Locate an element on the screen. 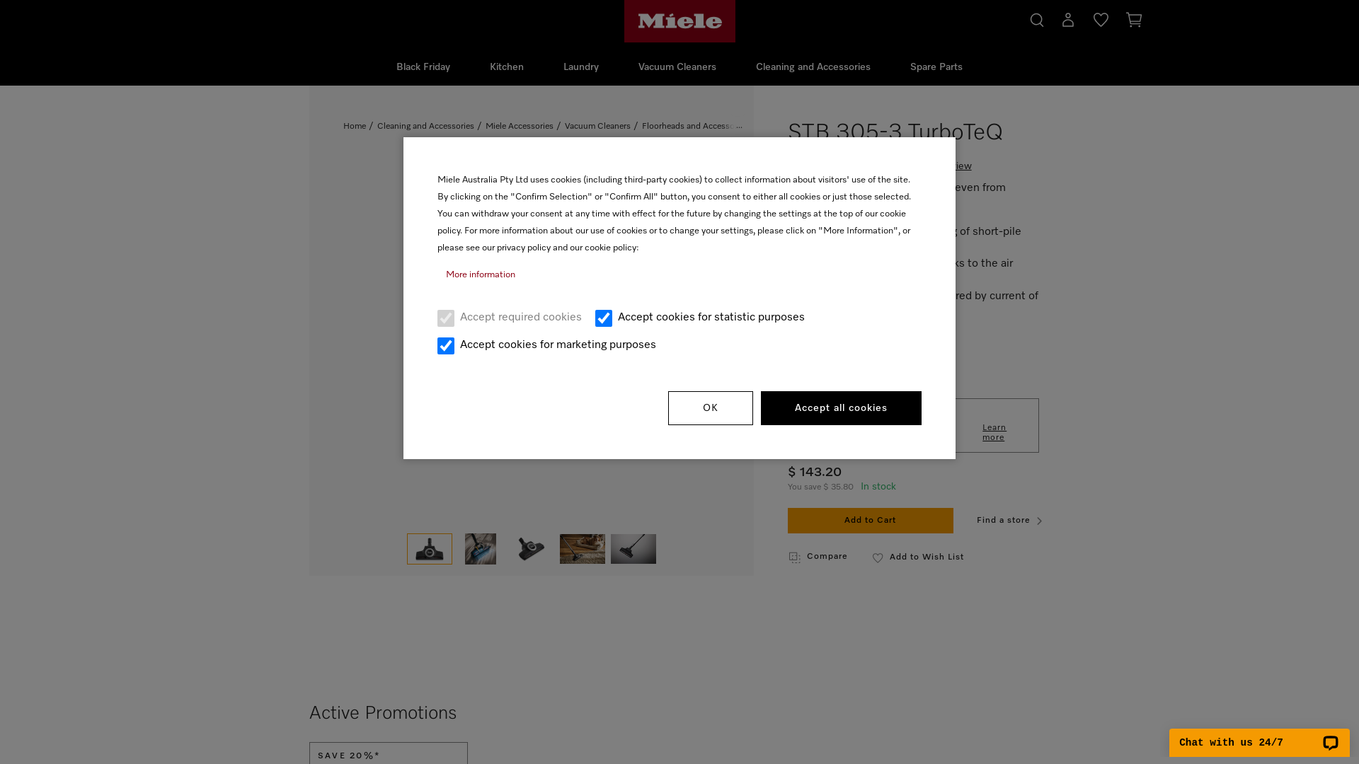 This screenshot has height=764, width=1359. Miele Accessories is located at coordinates (520, 127).